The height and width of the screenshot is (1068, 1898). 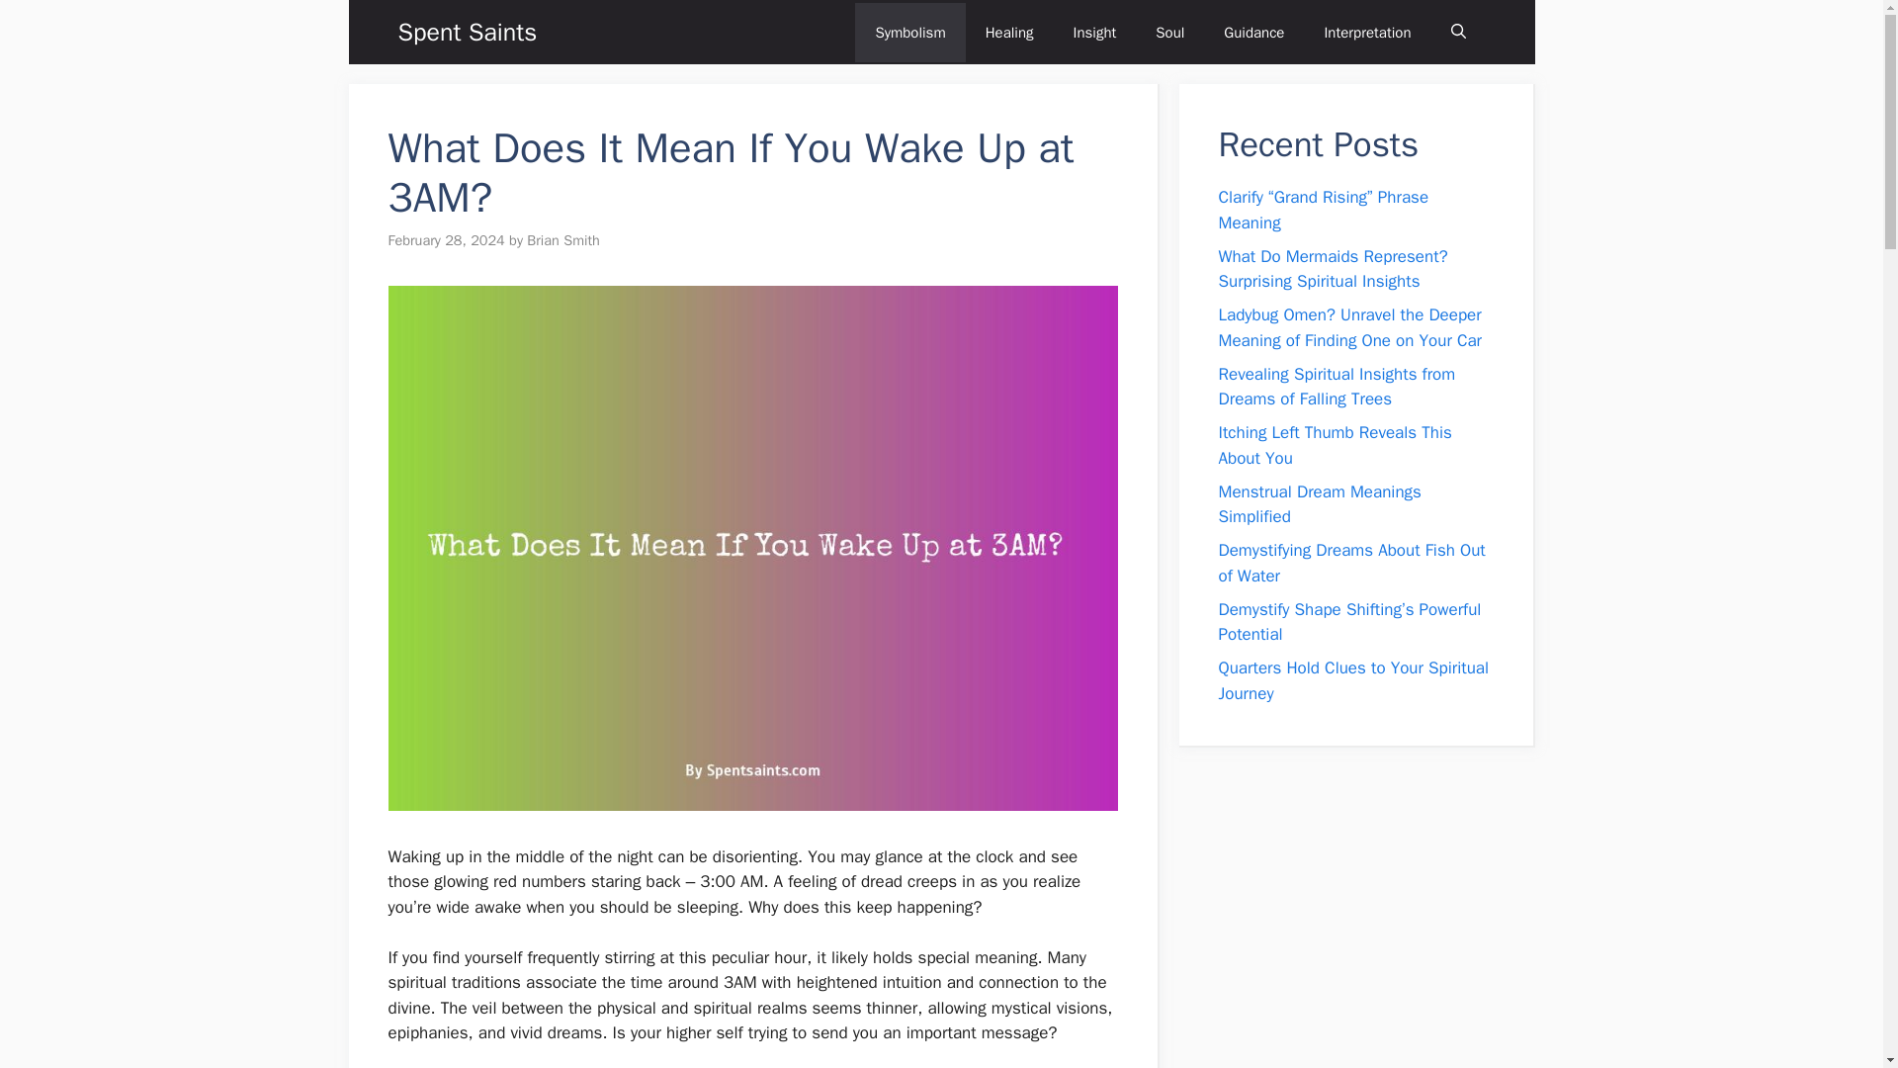 I want to click on Spent Saints, so click(x=467, y=32).